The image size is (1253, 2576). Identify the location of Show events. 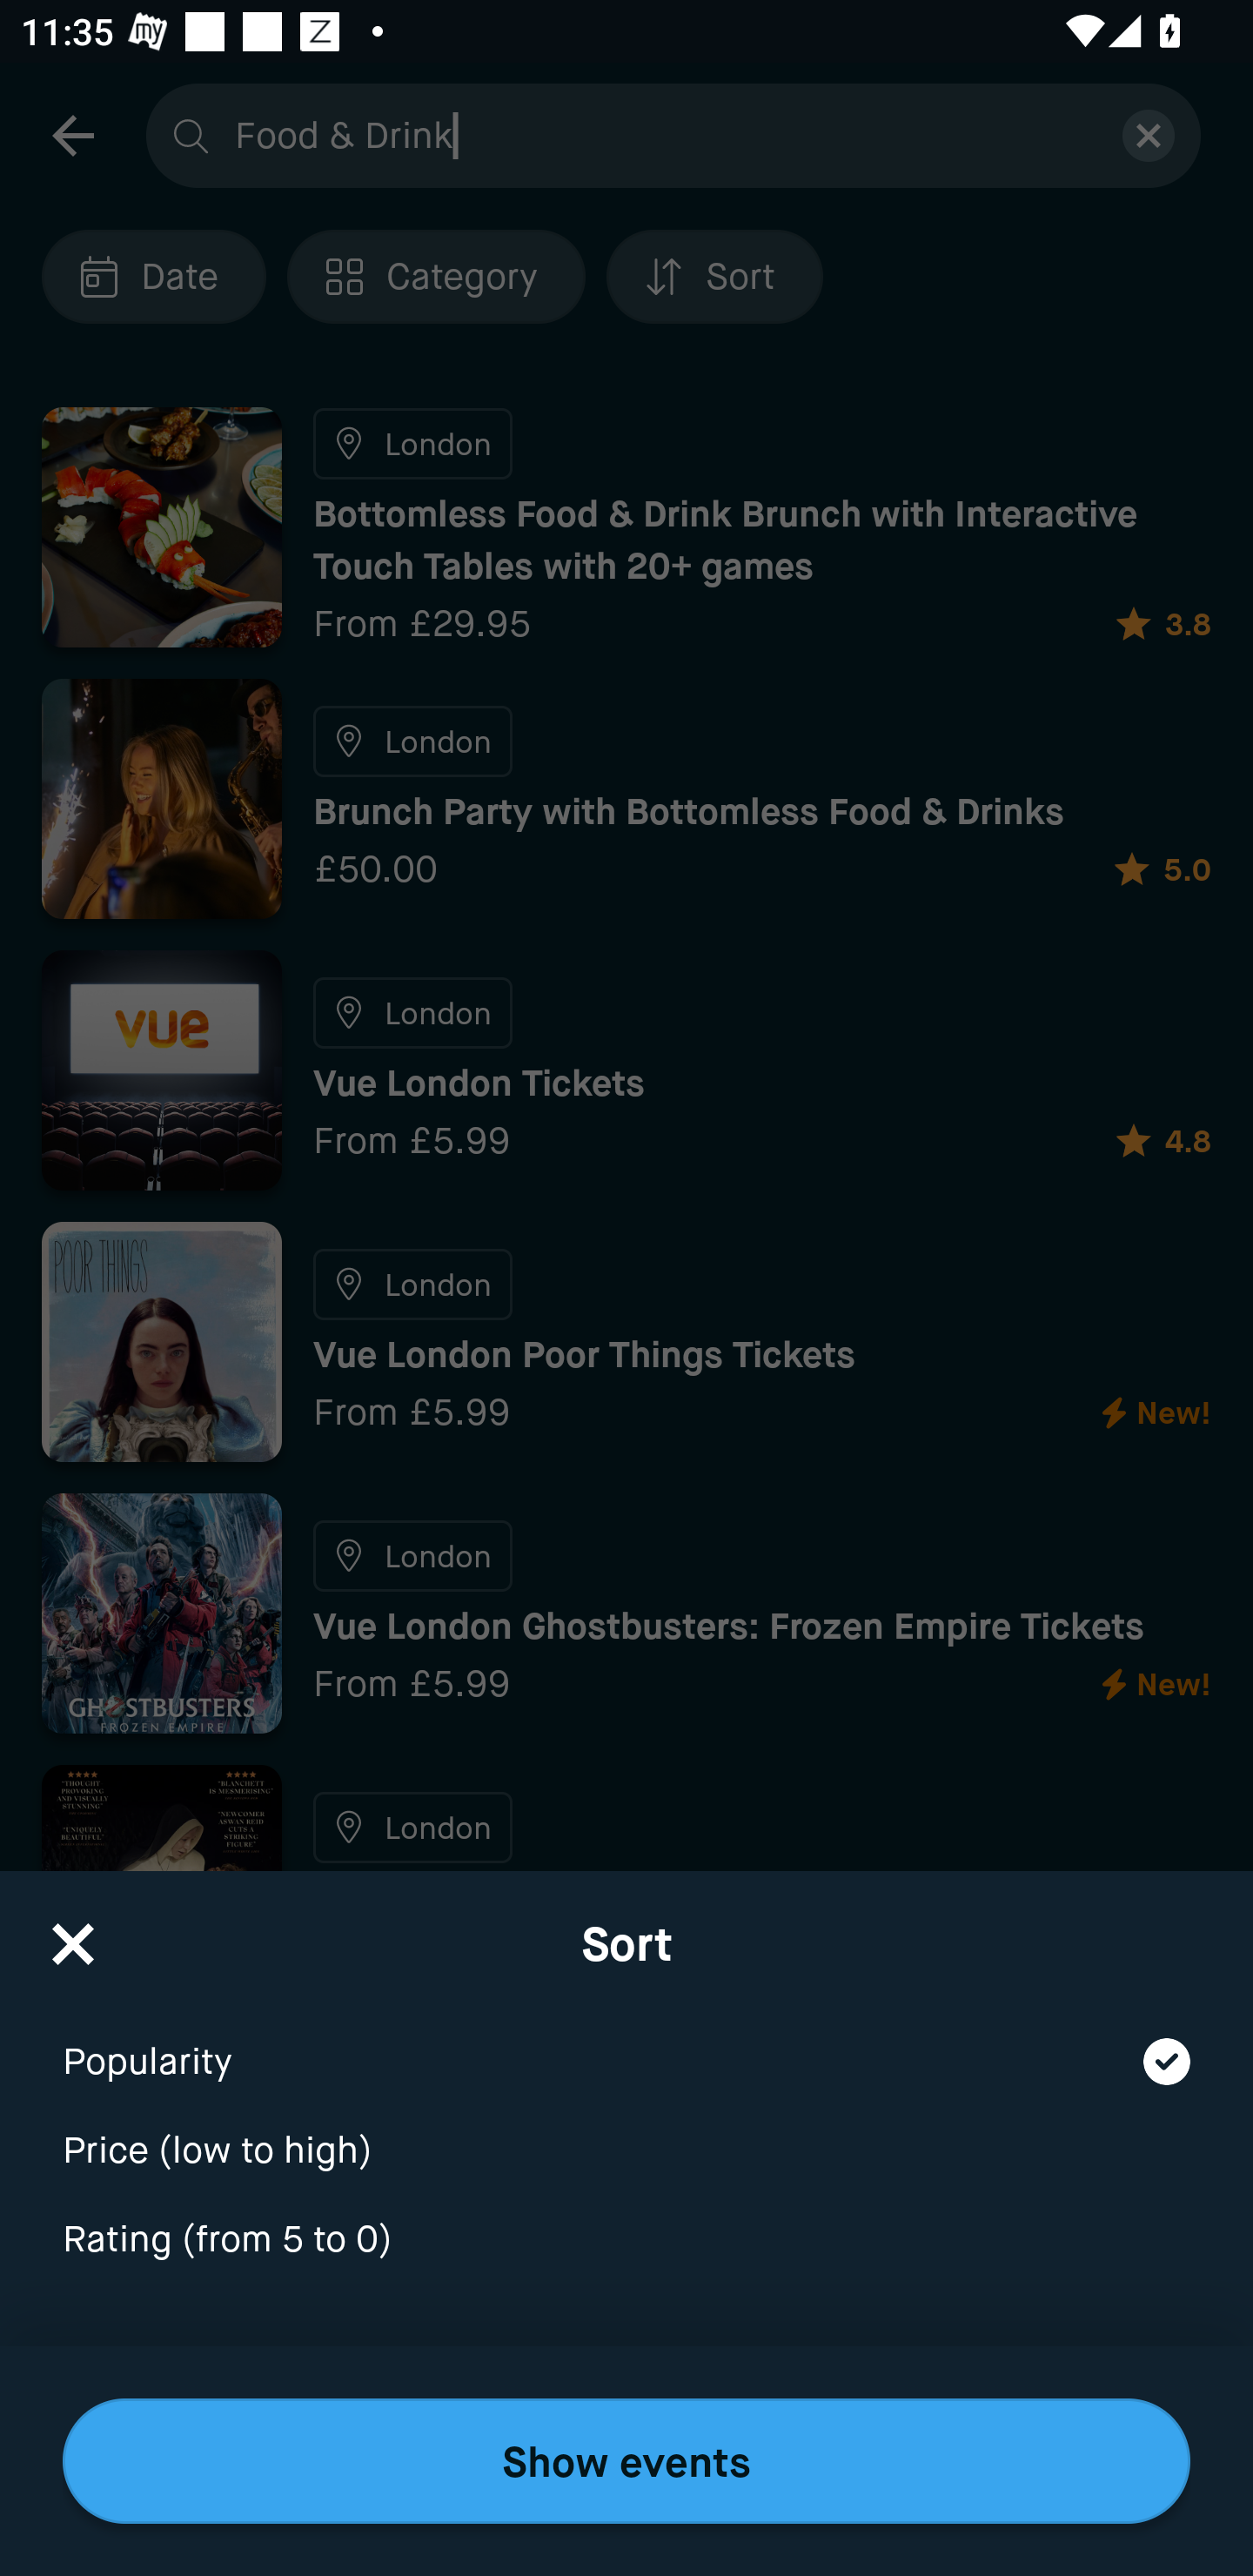
(626, 2461).